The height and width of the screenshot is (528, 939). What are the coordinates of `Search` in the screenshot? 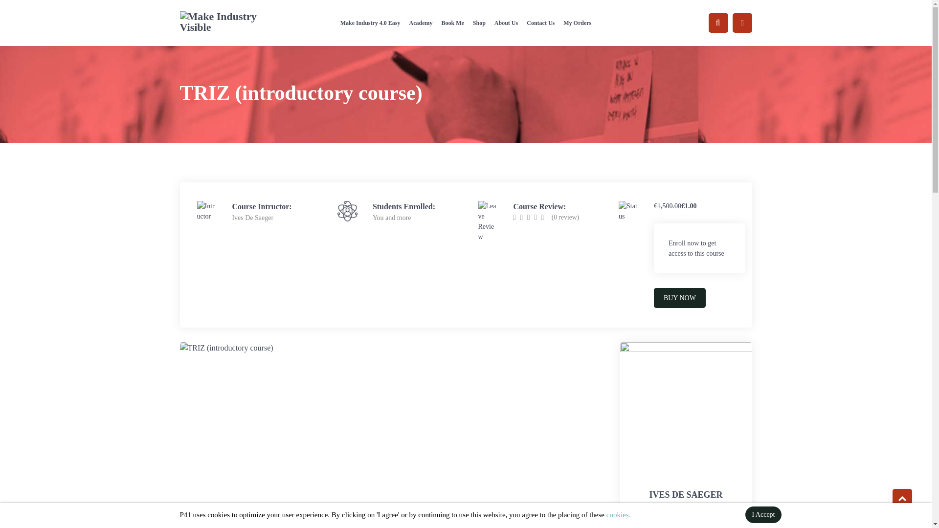 It's located at (36, 12).